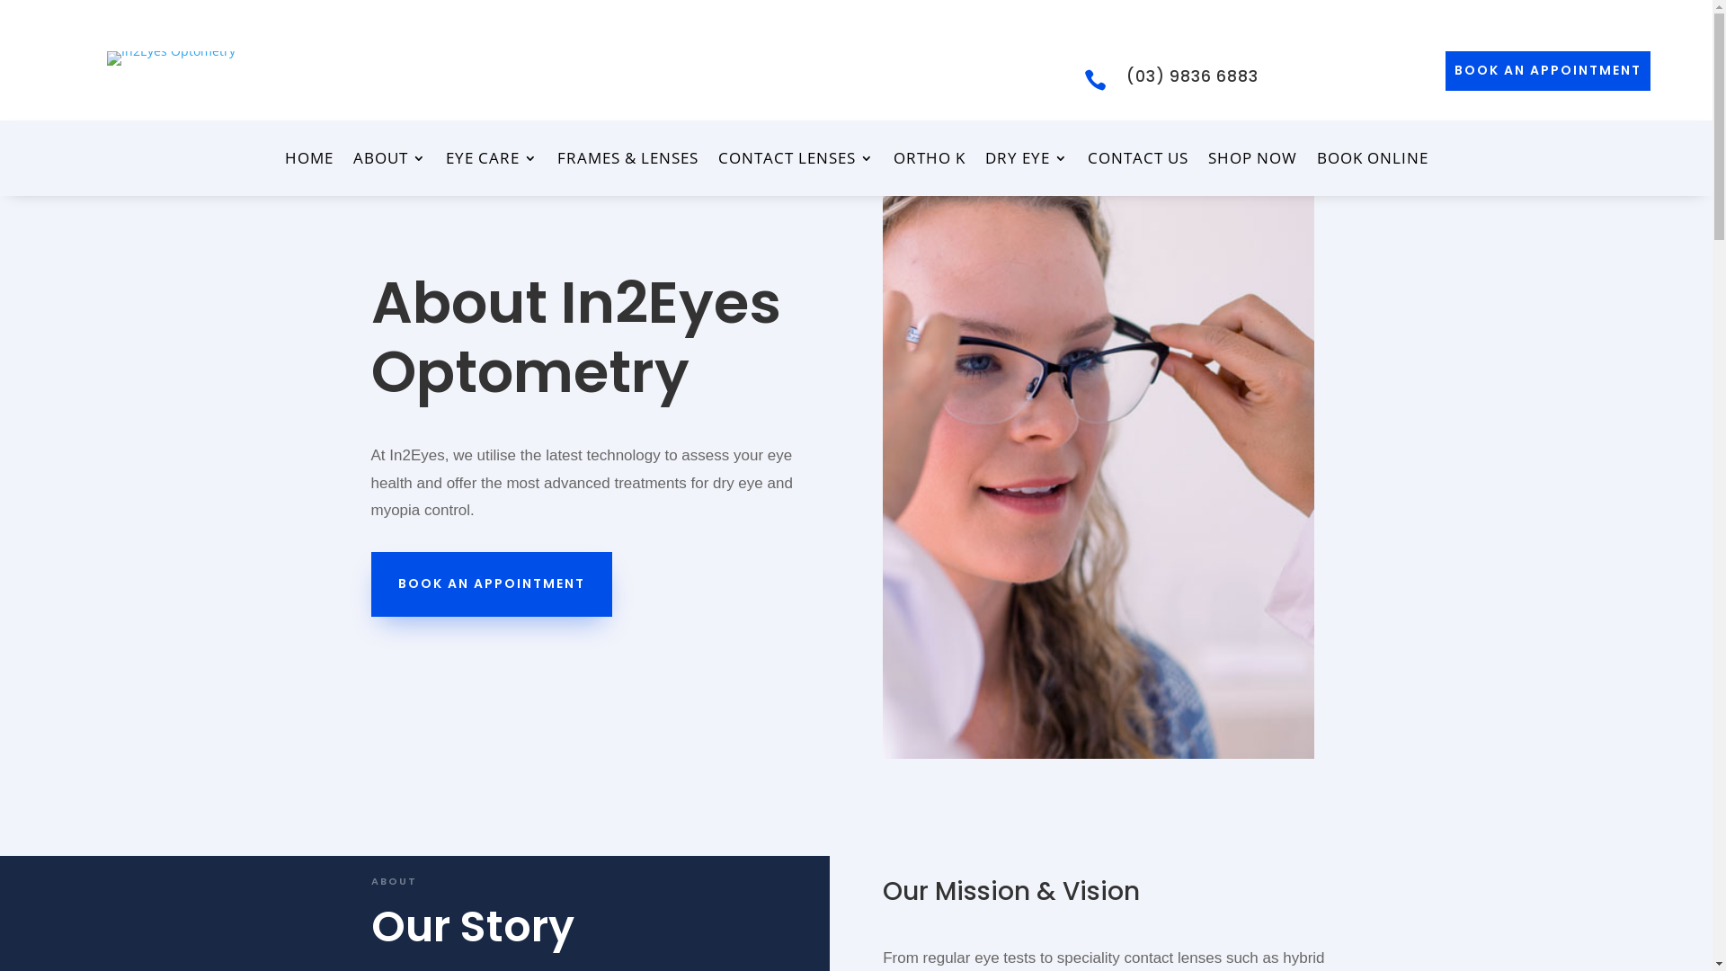 The height and width of the screenshot is (971, 1726). Describe the element at coordinates (1548, 71) in the screenshot. I see `BOOK AN APPOINTMENT` at that location.